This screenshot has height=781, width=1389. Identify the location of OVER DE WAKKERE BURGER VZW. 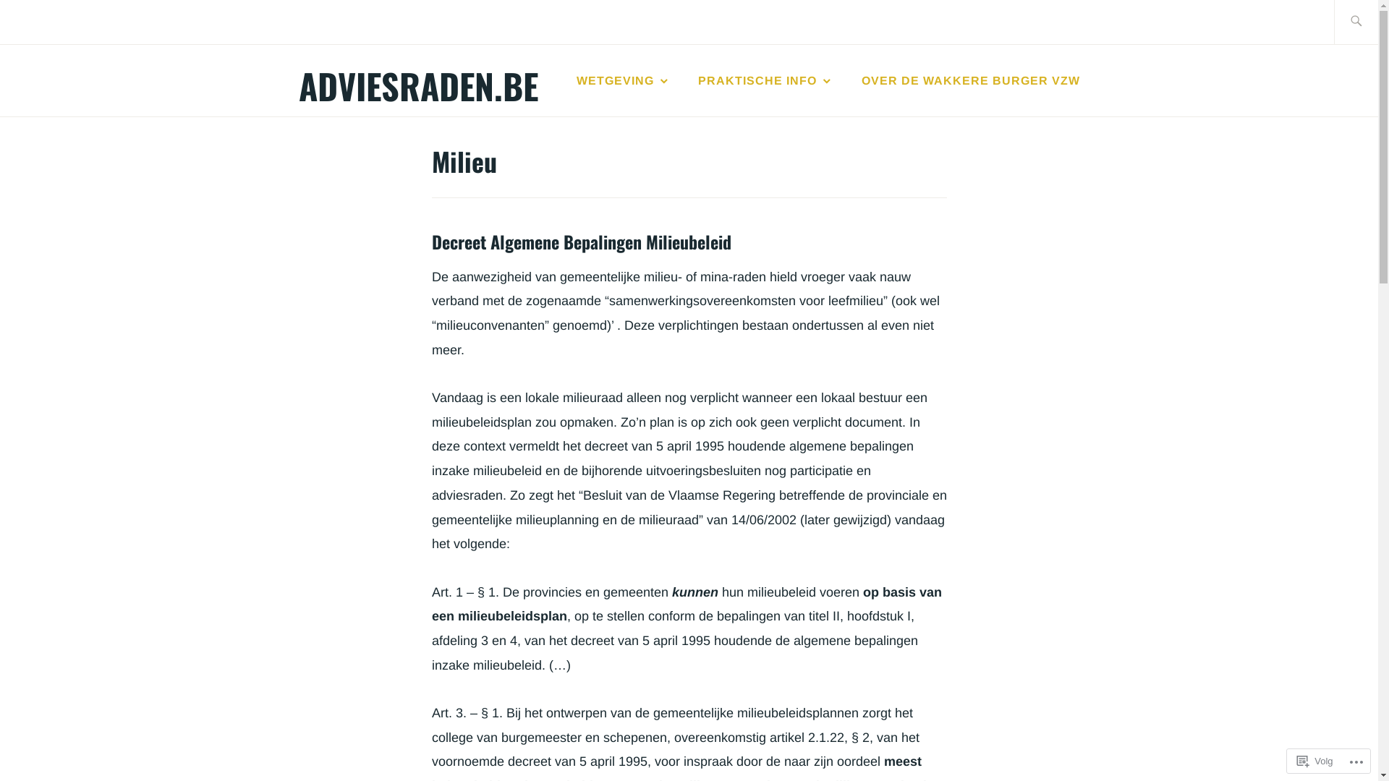
(971, 81).